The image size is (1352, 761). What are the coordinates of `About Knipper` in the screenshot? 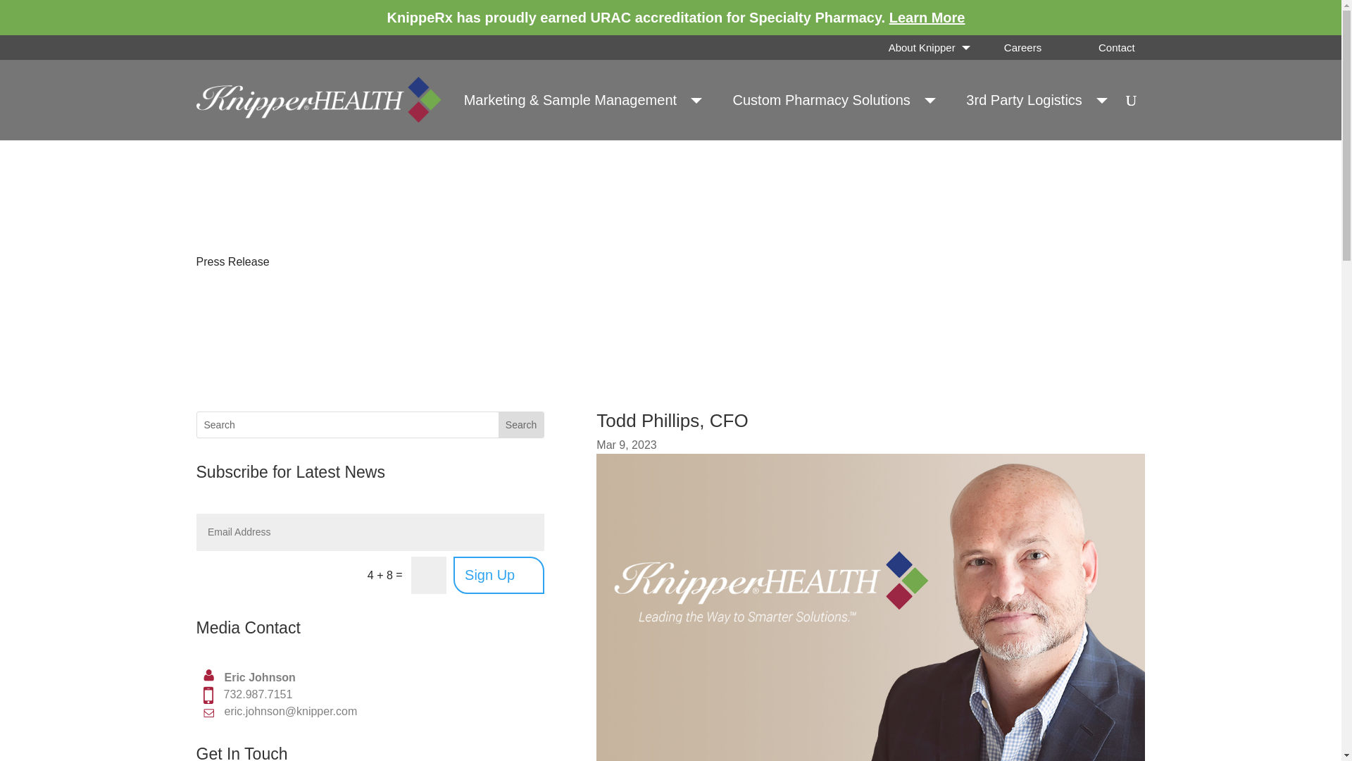 It's located at (928, 47).